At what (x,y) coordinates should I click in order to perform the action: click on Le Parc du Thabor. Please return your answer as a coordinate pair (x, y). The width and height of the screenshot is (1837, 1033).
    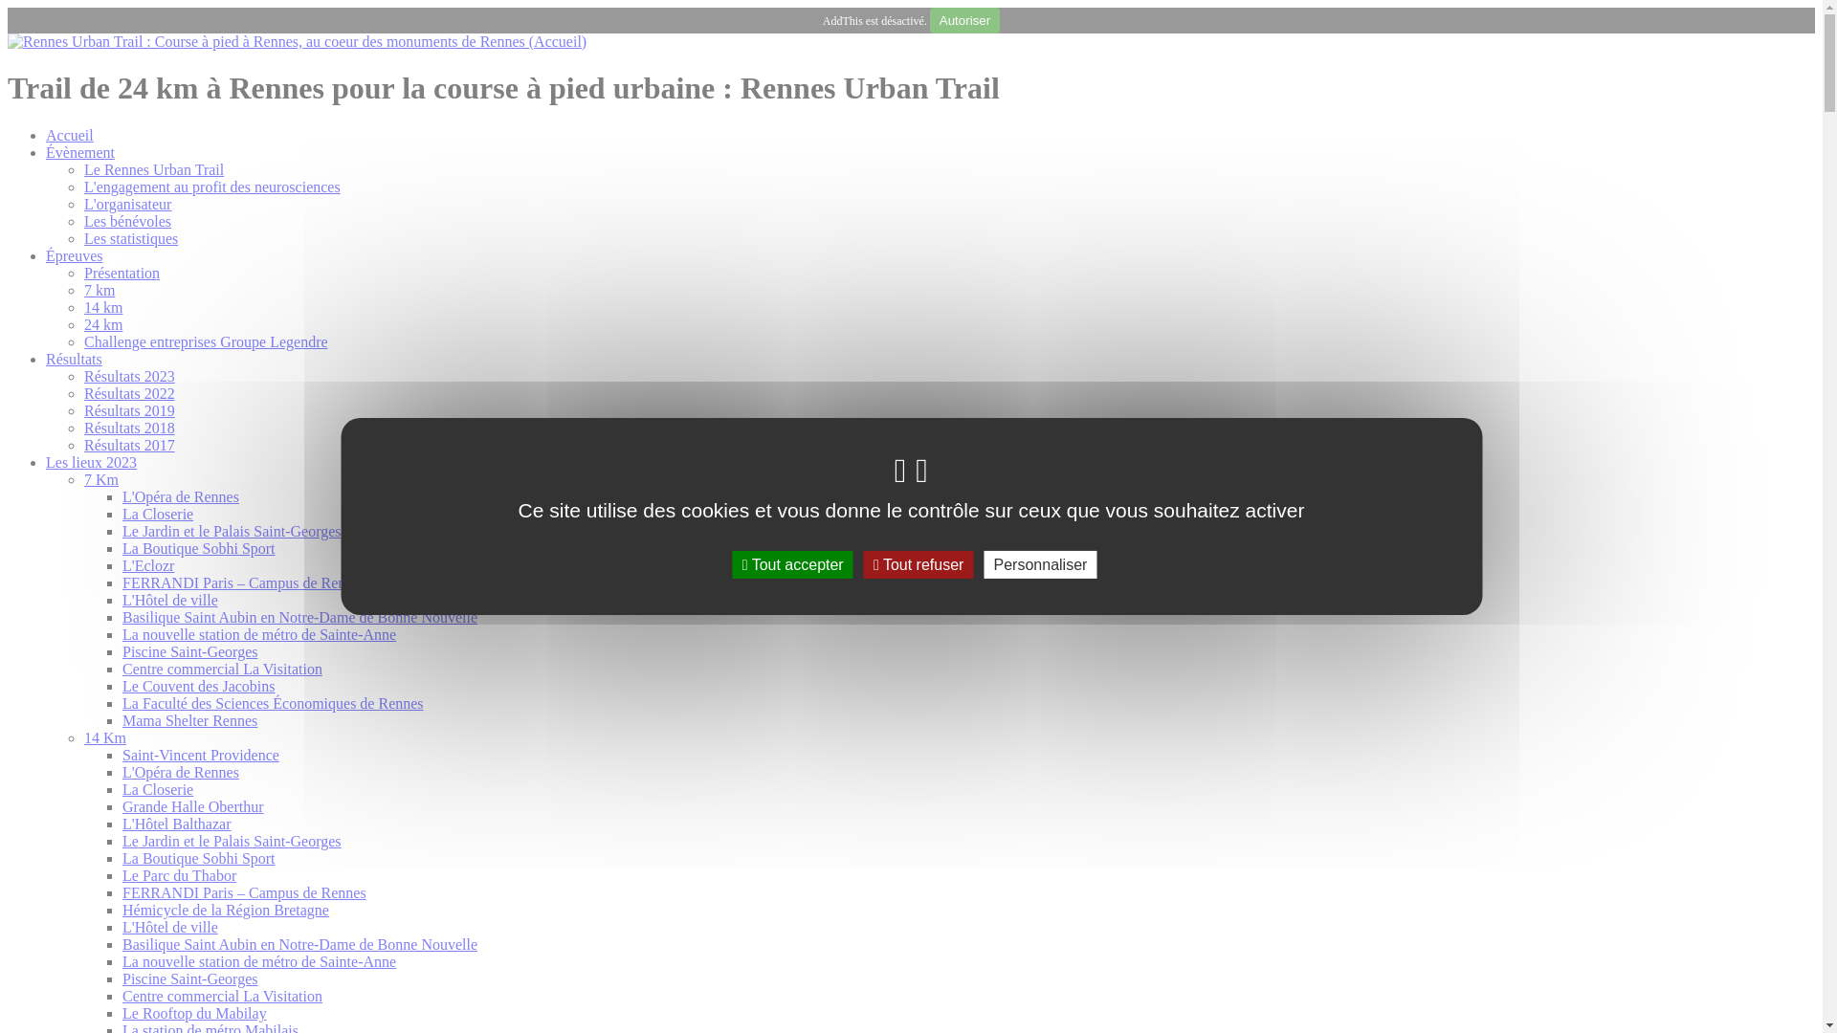
    Looking at the image, I should click on (179, 876).